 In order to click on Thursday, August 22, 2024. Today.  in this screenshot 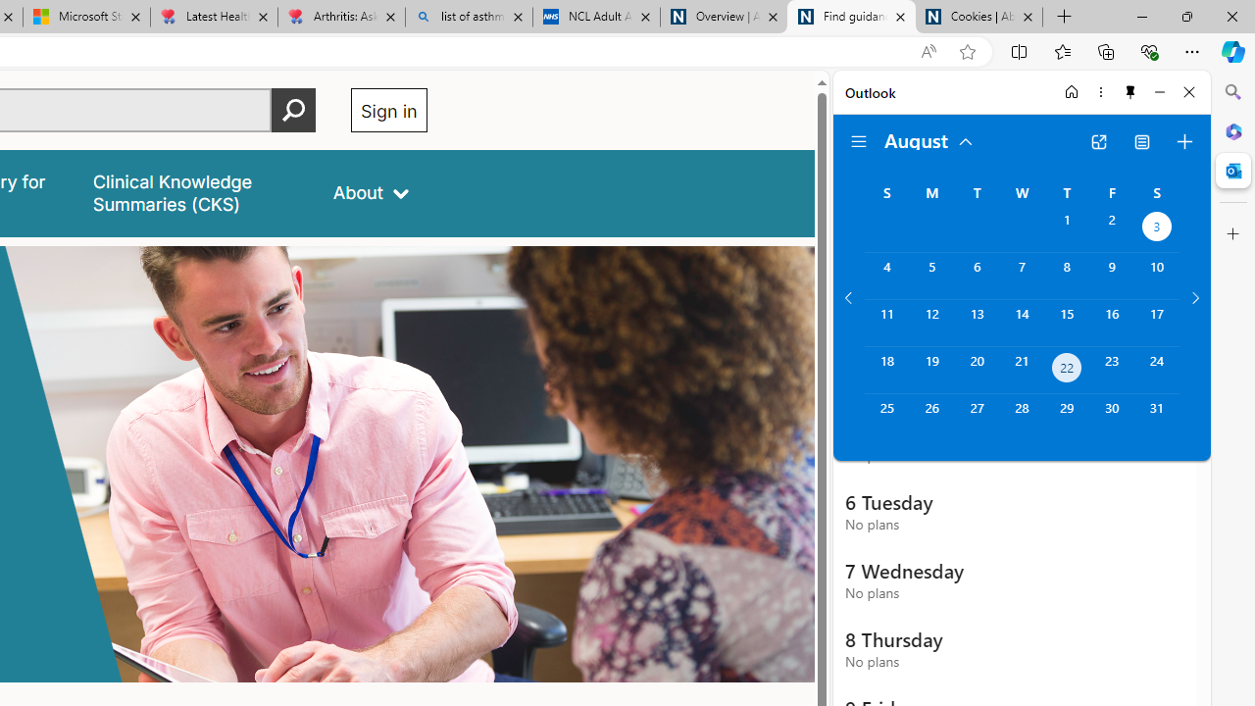, I will do `click(1067, 371)`.